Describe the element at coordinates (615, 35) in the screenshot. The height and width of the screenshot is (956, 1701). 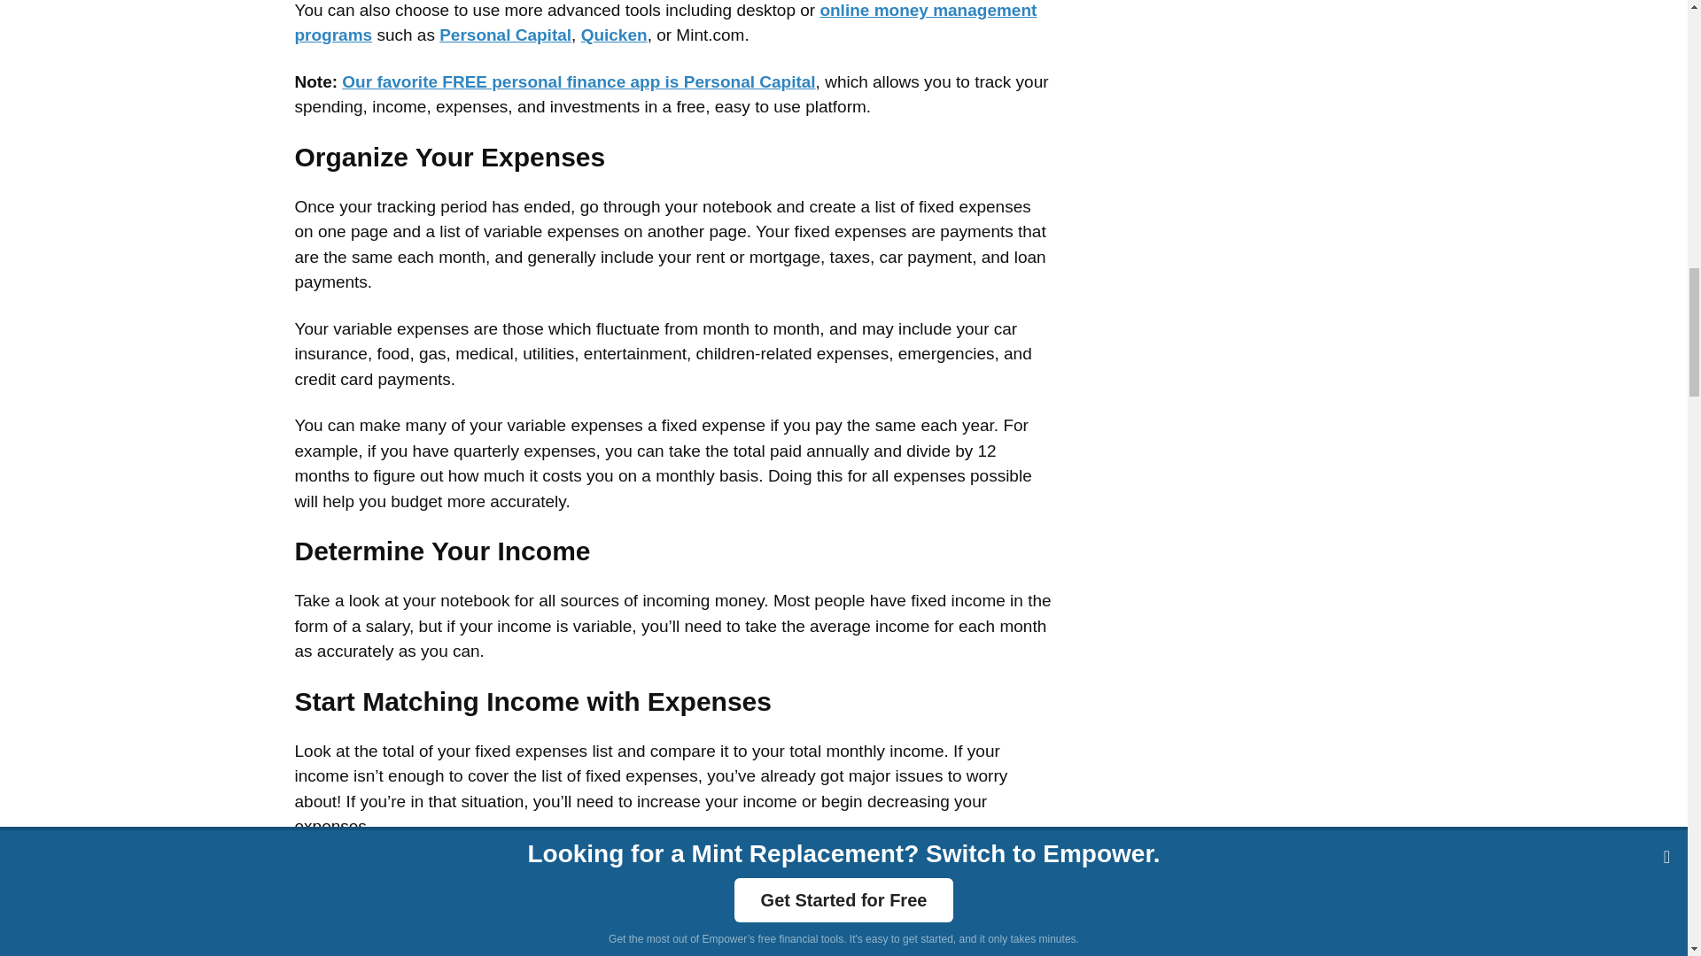
I see `Quicken Coupon Codes` at that location.